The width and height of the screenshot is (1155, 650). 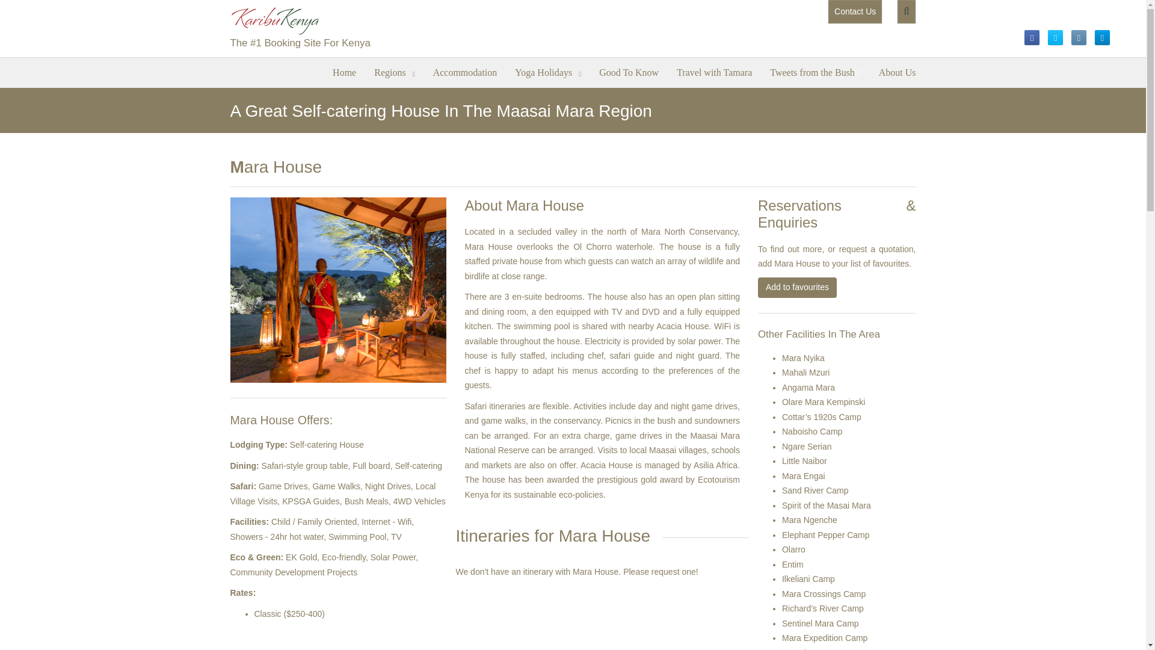 I want to click on Home, so click(x=344, y=71).